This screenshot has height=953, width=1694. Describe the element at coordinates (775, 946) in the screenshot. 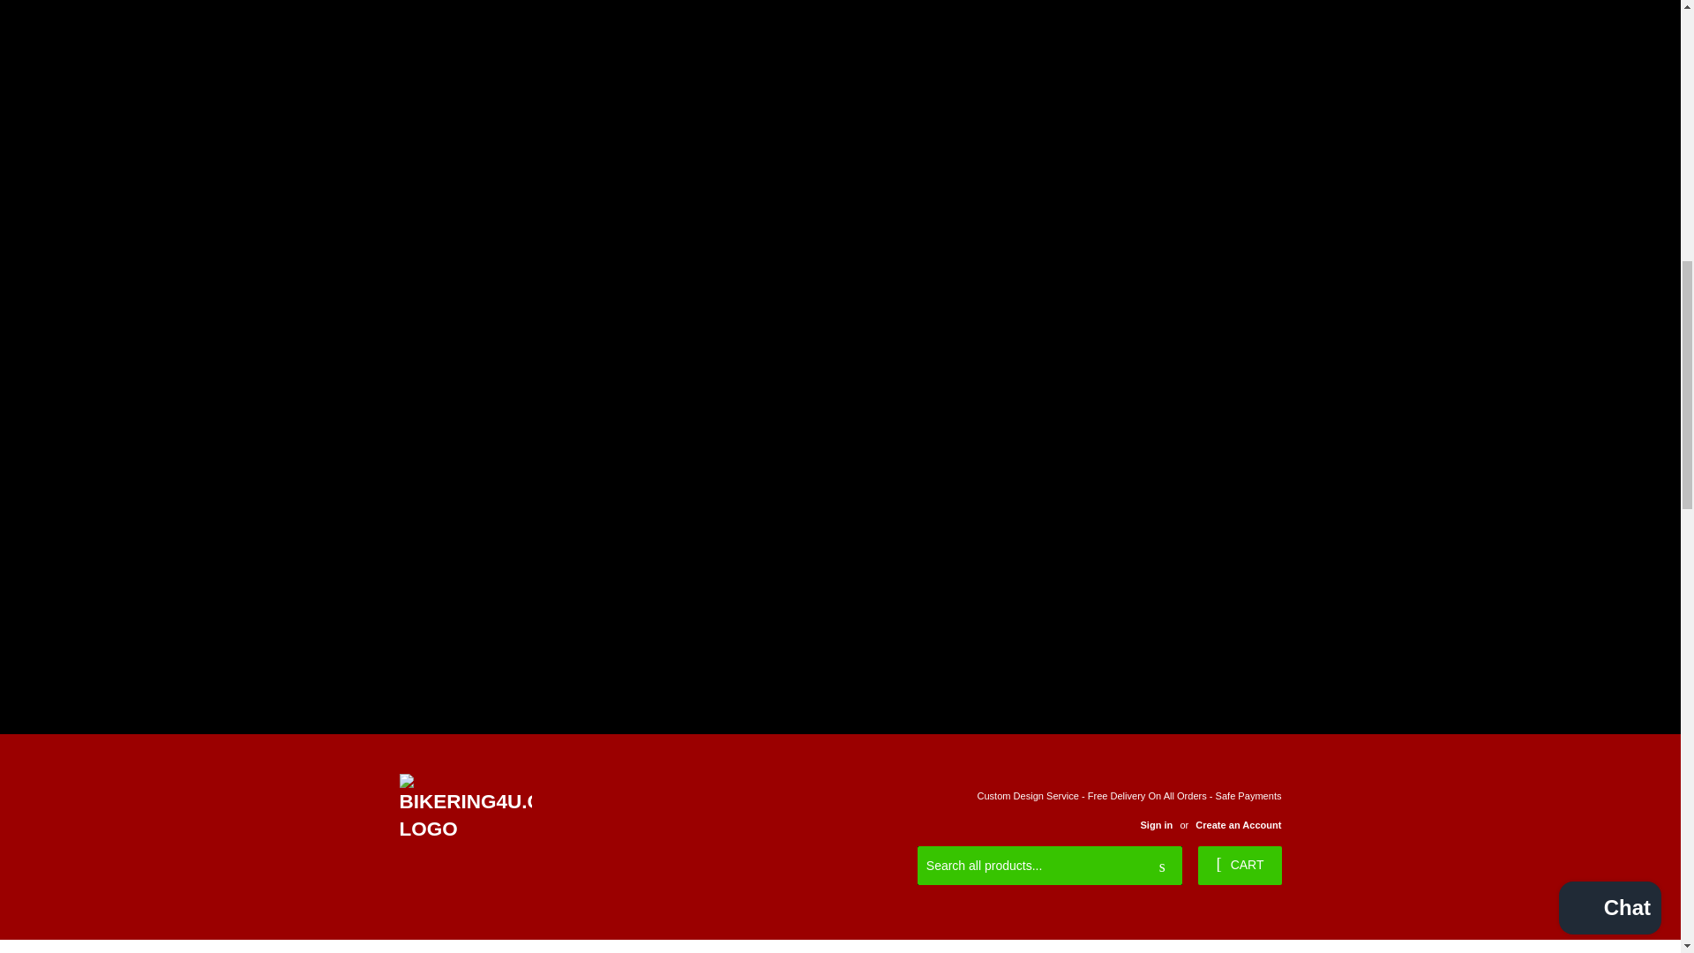

I see `CONTACT US` at that location.